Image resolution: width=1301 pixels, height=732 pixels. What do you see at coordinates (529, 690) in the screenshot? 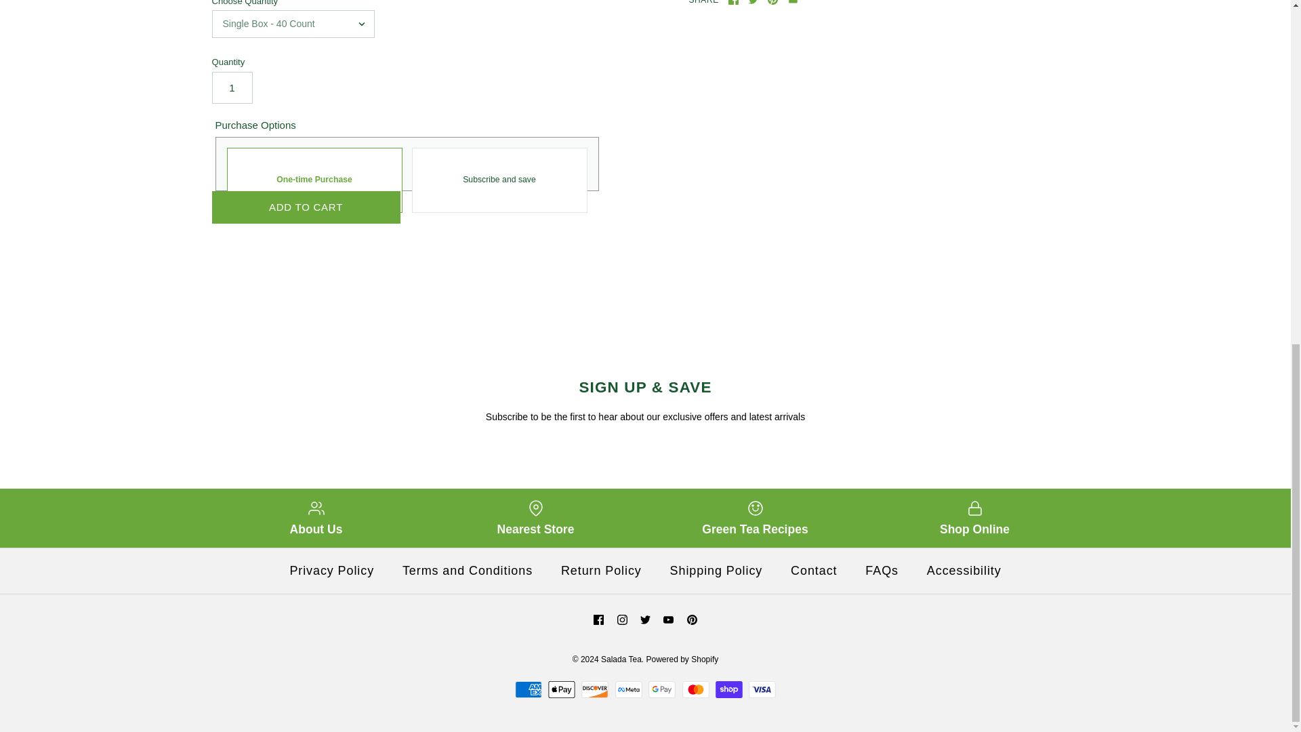
I see `American Express` at bounding box center [529, 690].